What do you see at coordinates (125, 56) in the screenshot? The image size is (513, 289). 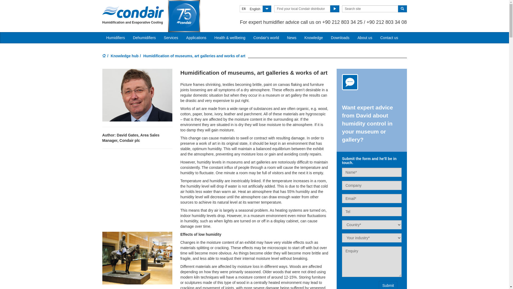 I see `Knowledge hub` at bounding box center [125, 56].